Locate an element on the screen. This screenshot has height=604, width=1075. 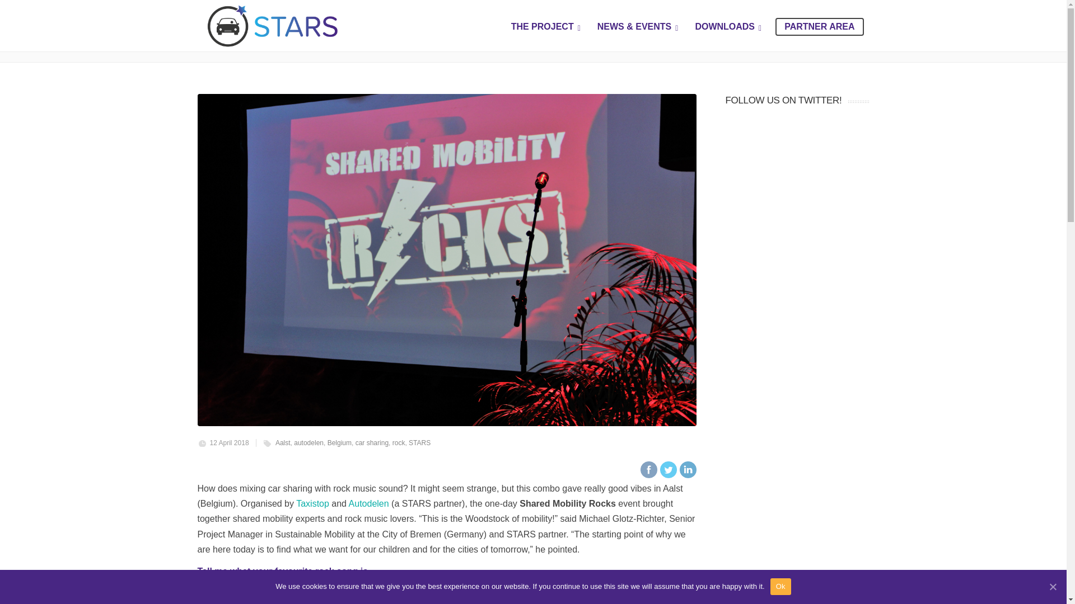
STARS new publication is located at coordinates (386, 471).